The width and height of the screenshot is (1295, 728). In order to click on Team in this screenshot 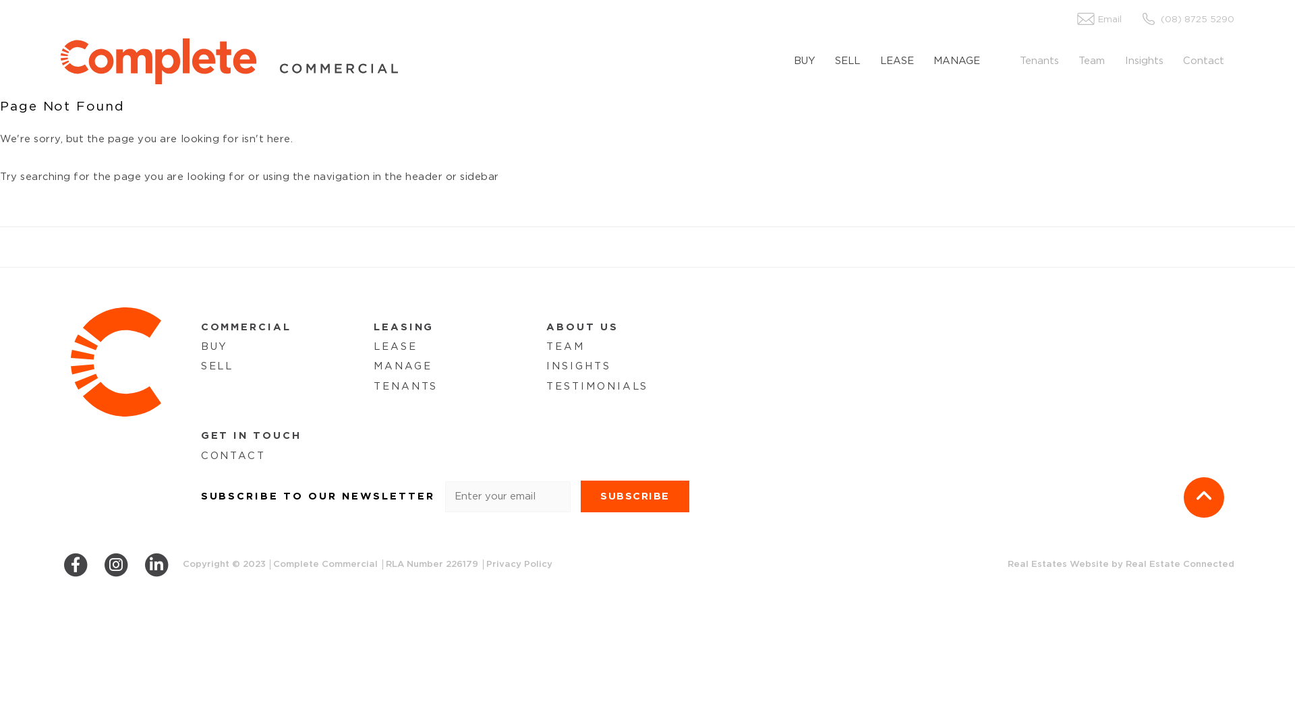, I will do `click(1092, 61)`.